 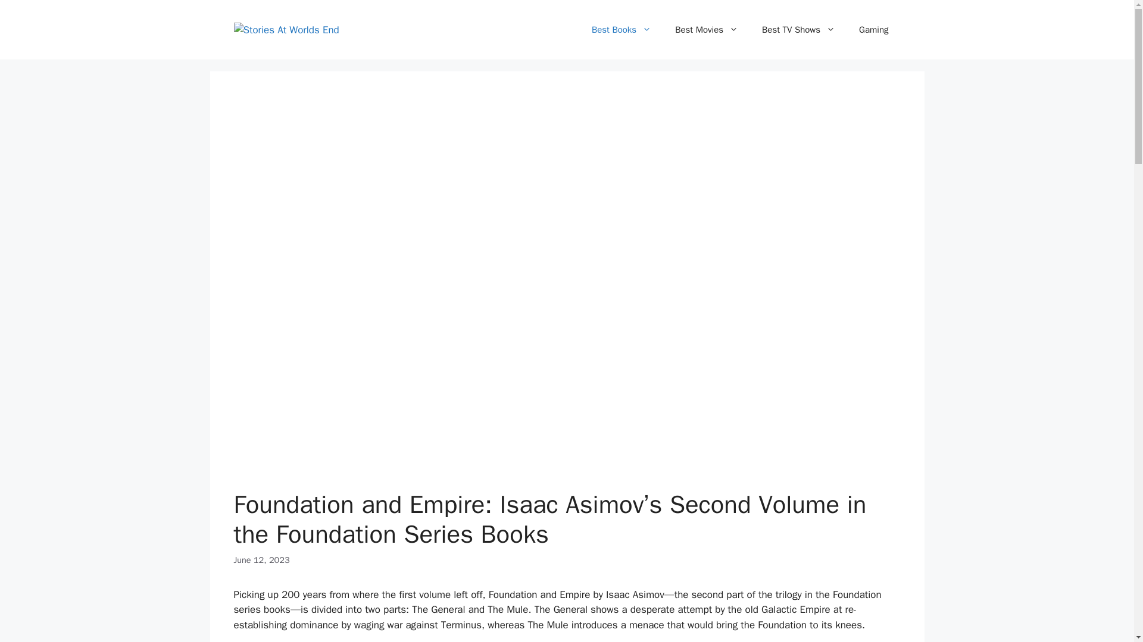 What do you see at coordinates (798, 30) in the screenshot?
I see `Best TV Shows` at bounding box center [798, 30].